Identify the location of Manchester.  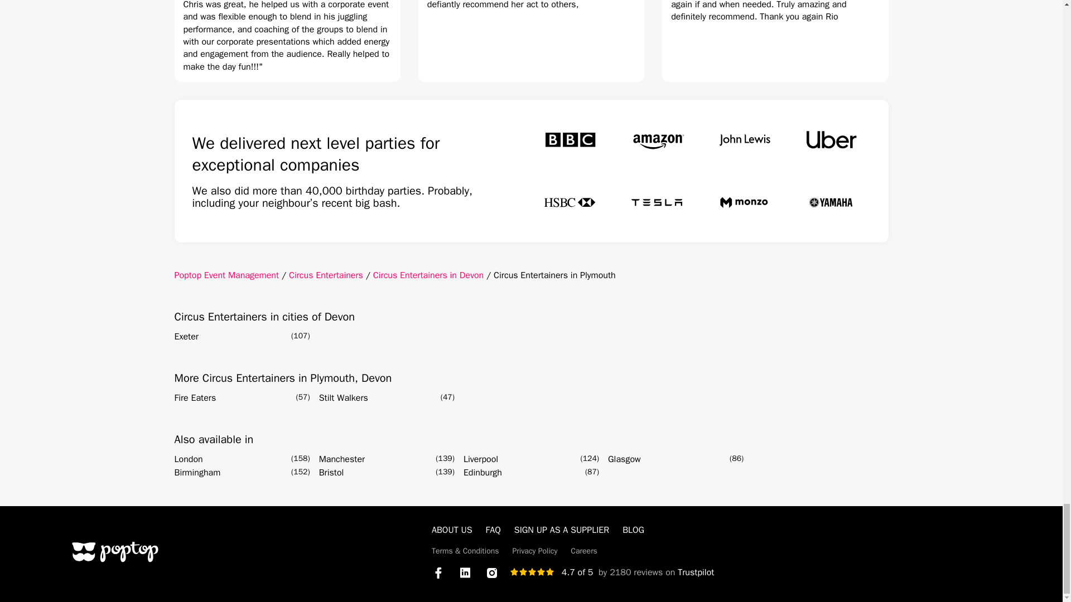
(342, 459).